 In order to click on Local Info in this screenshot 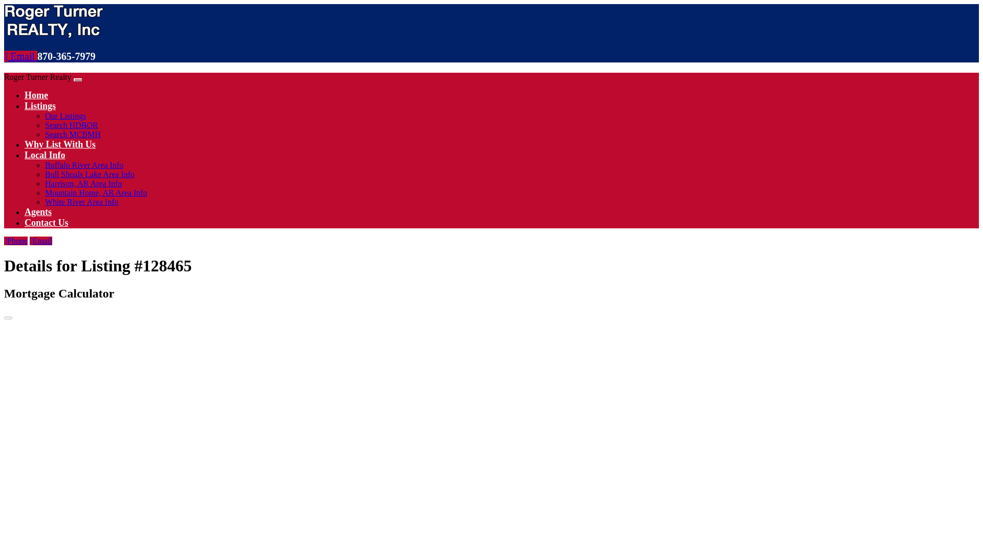, I will do `click(45, 155)`.